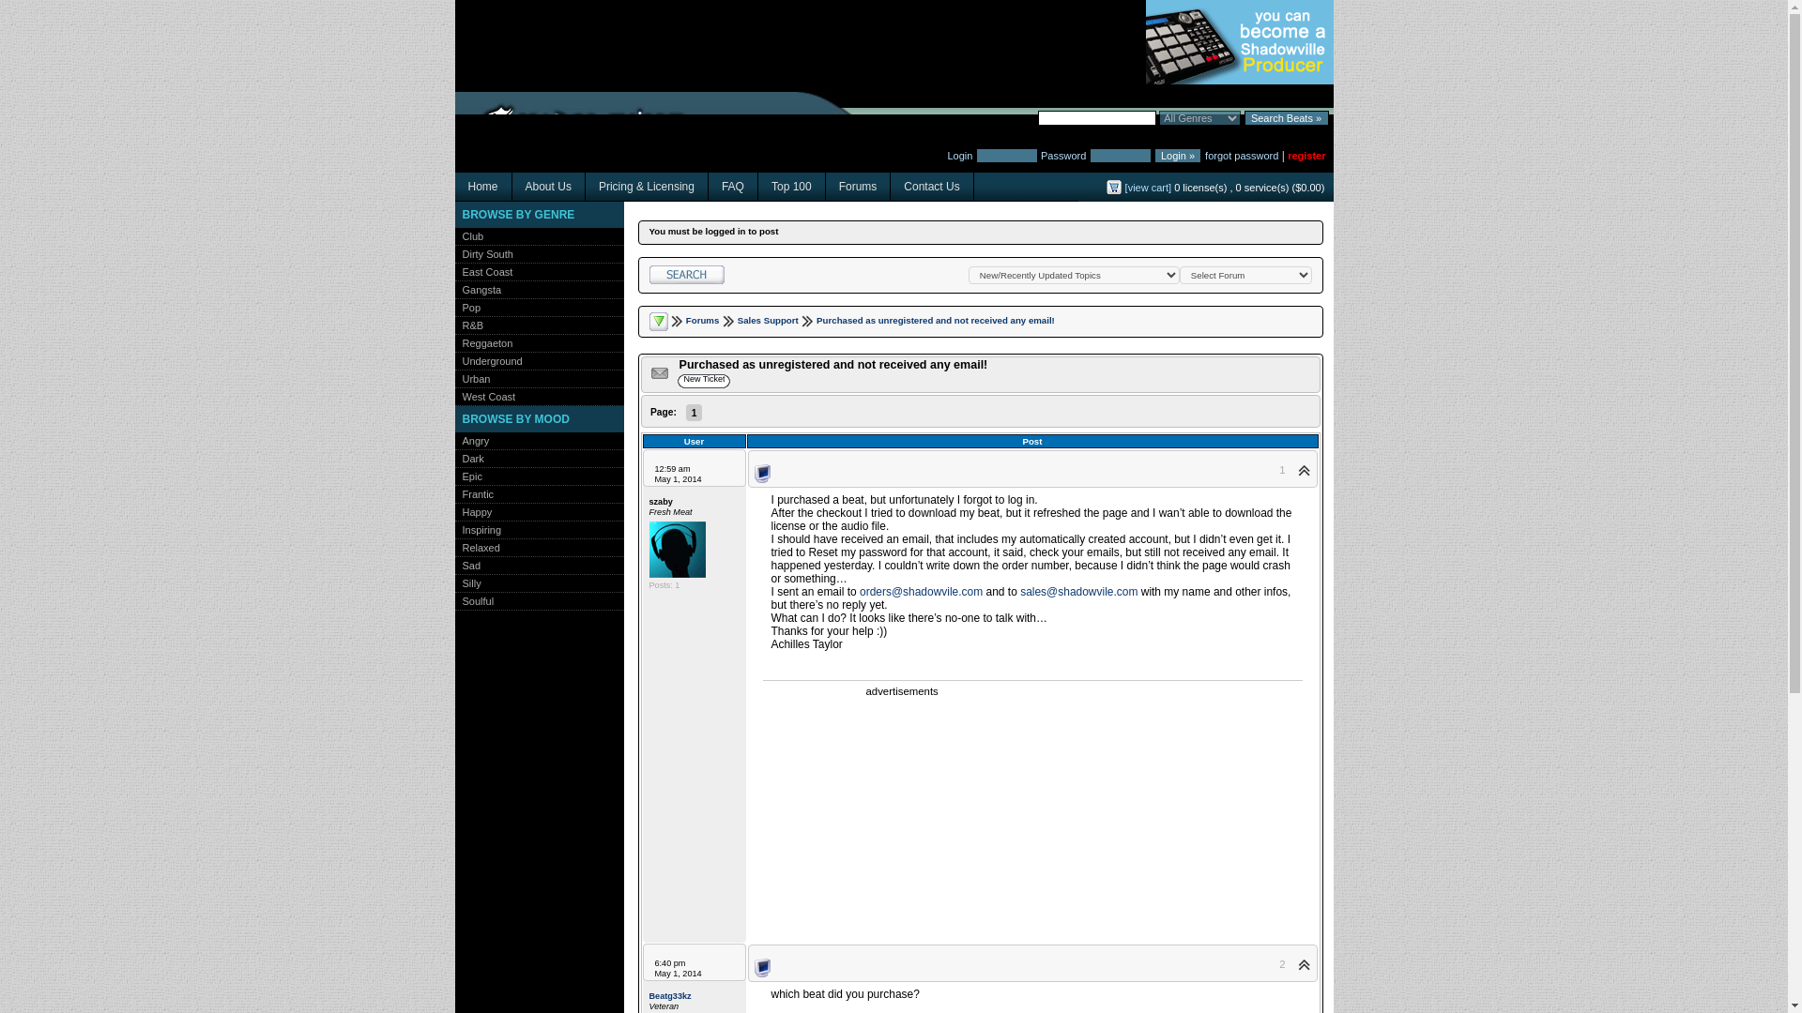 This screenshot has height=1013, width=1802. Describe the element at coordinates (482, 272) in the screenshot. I see `East Coast` at that location.